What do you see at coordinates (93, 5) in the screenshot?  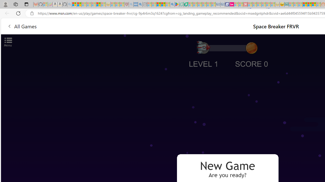 I see `New Report Confirms 2023 Was Record Hot | Watch - Sleeping` at bounding box center [93, 5].